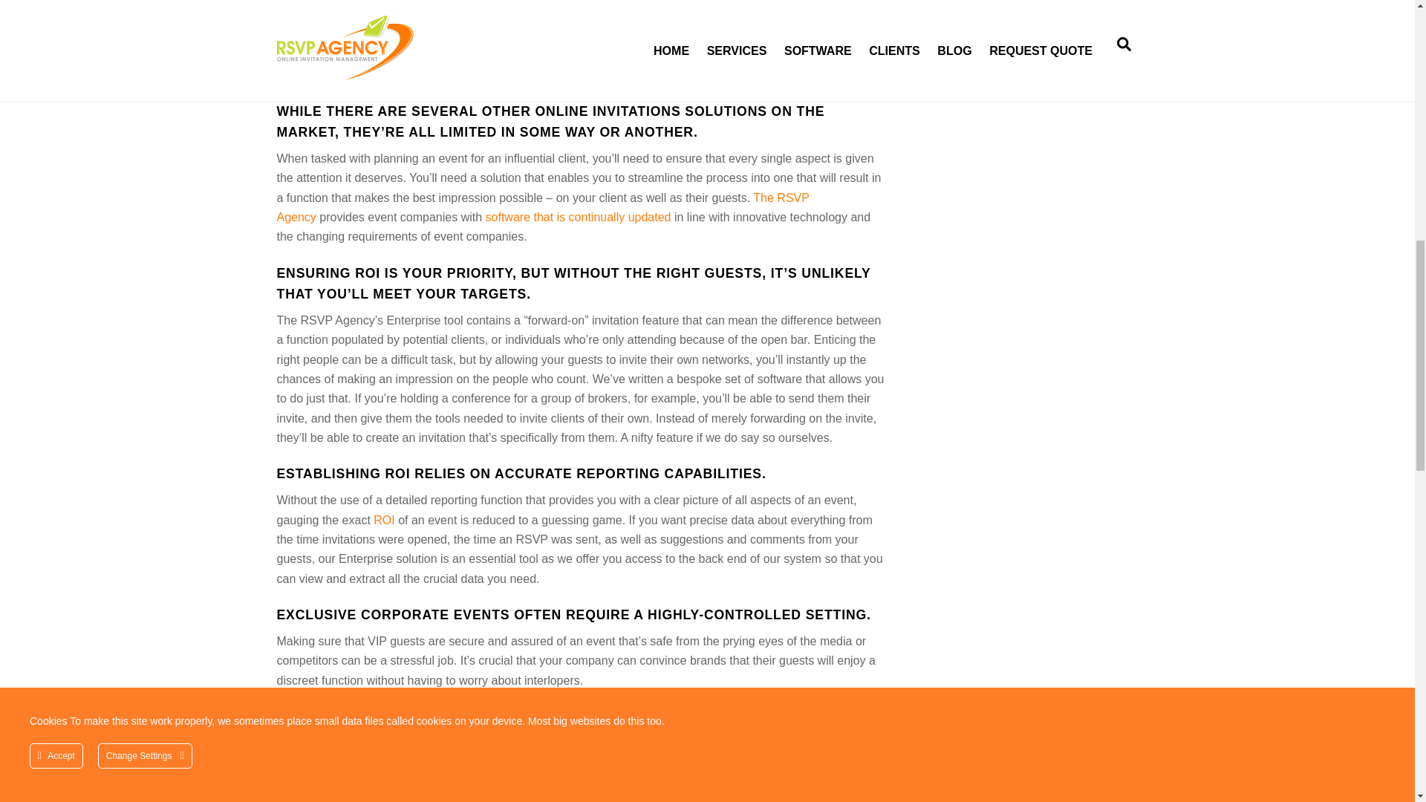 Image resolution: width=1426 pixels, height=802 pixels. What do you see at coordinates (542, 208) in the screenshot?
I see `The RSVP Agency` at bounding box center [542, 208].